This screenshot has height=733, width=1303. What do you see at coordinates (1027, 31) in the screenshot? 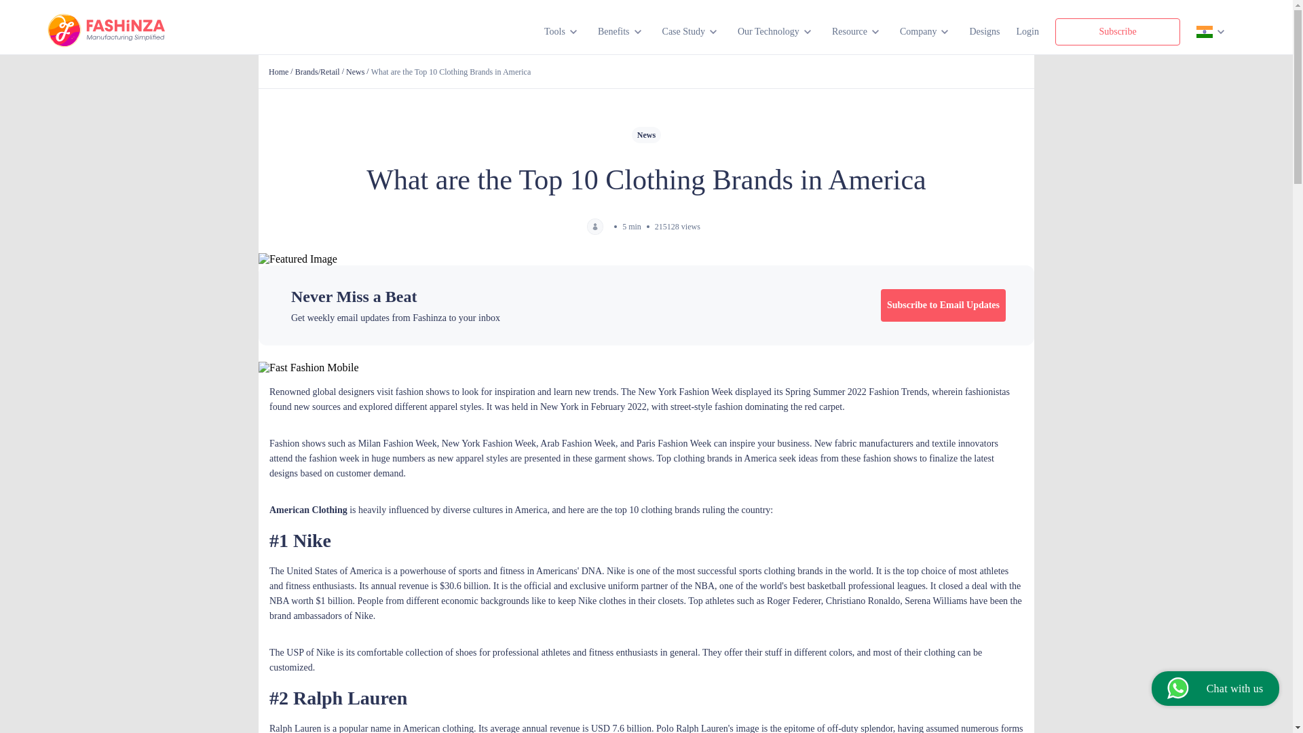
I see `Login` at bounding box center [1027, 31].